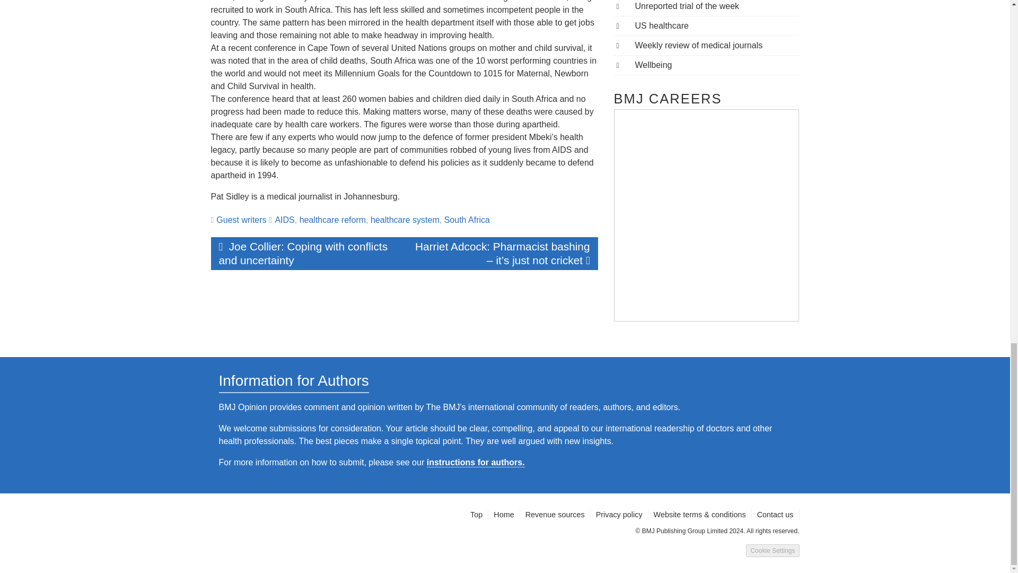 The image size is (1018, 573). Describe the element at coordinates (332, 220) in the screenshot. I see `healthcare reform` at that location.